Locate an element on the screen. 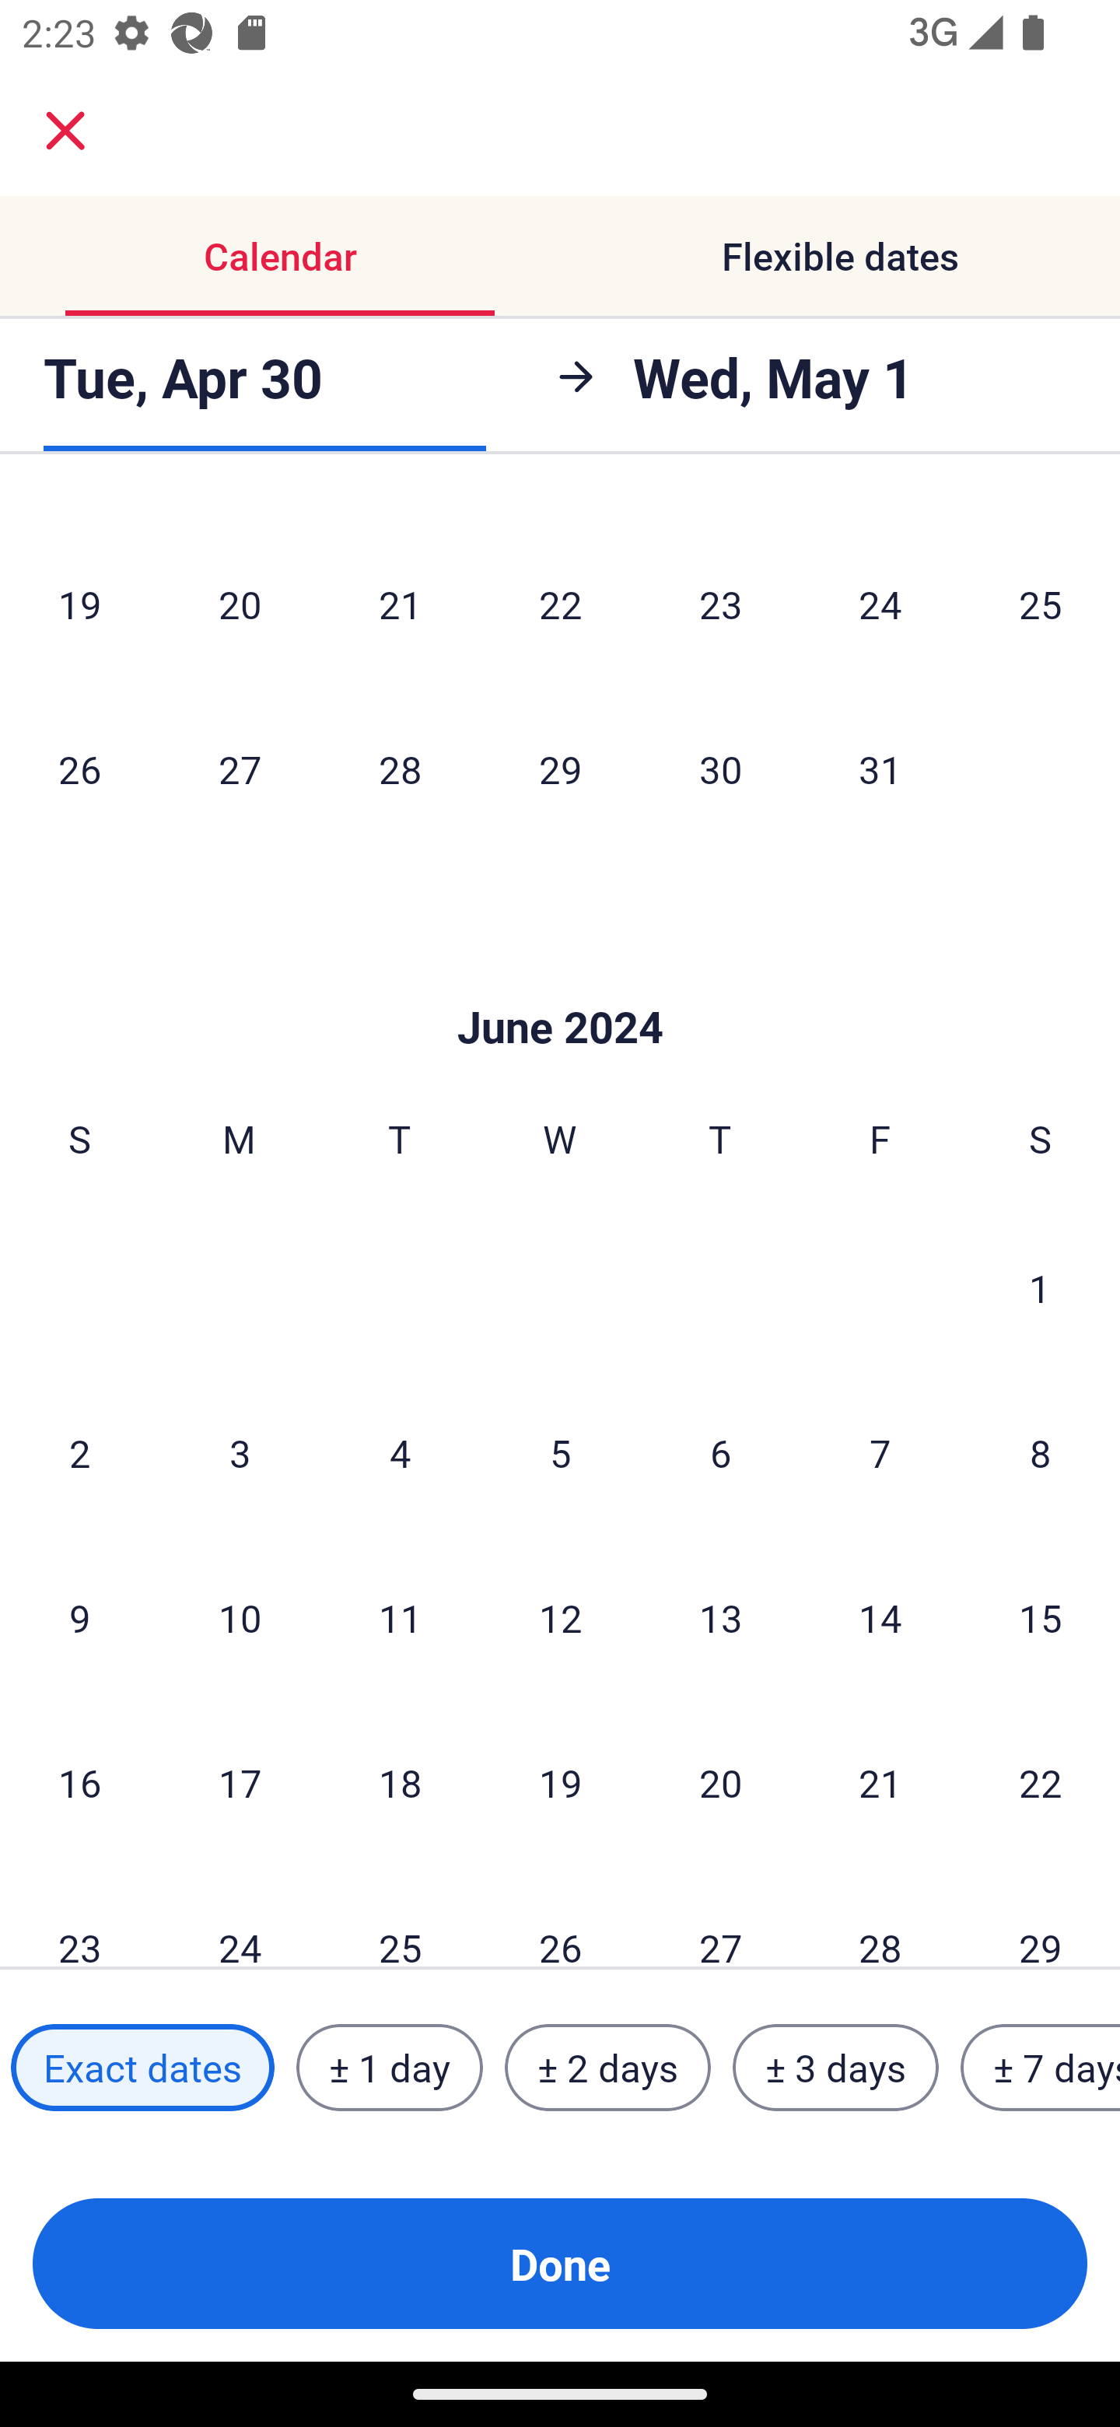 Image resolution: width=1120 pixels, height=2427 pixels. 25 Saturday, May 25, 2024 is located at coordinates (1041, 604).